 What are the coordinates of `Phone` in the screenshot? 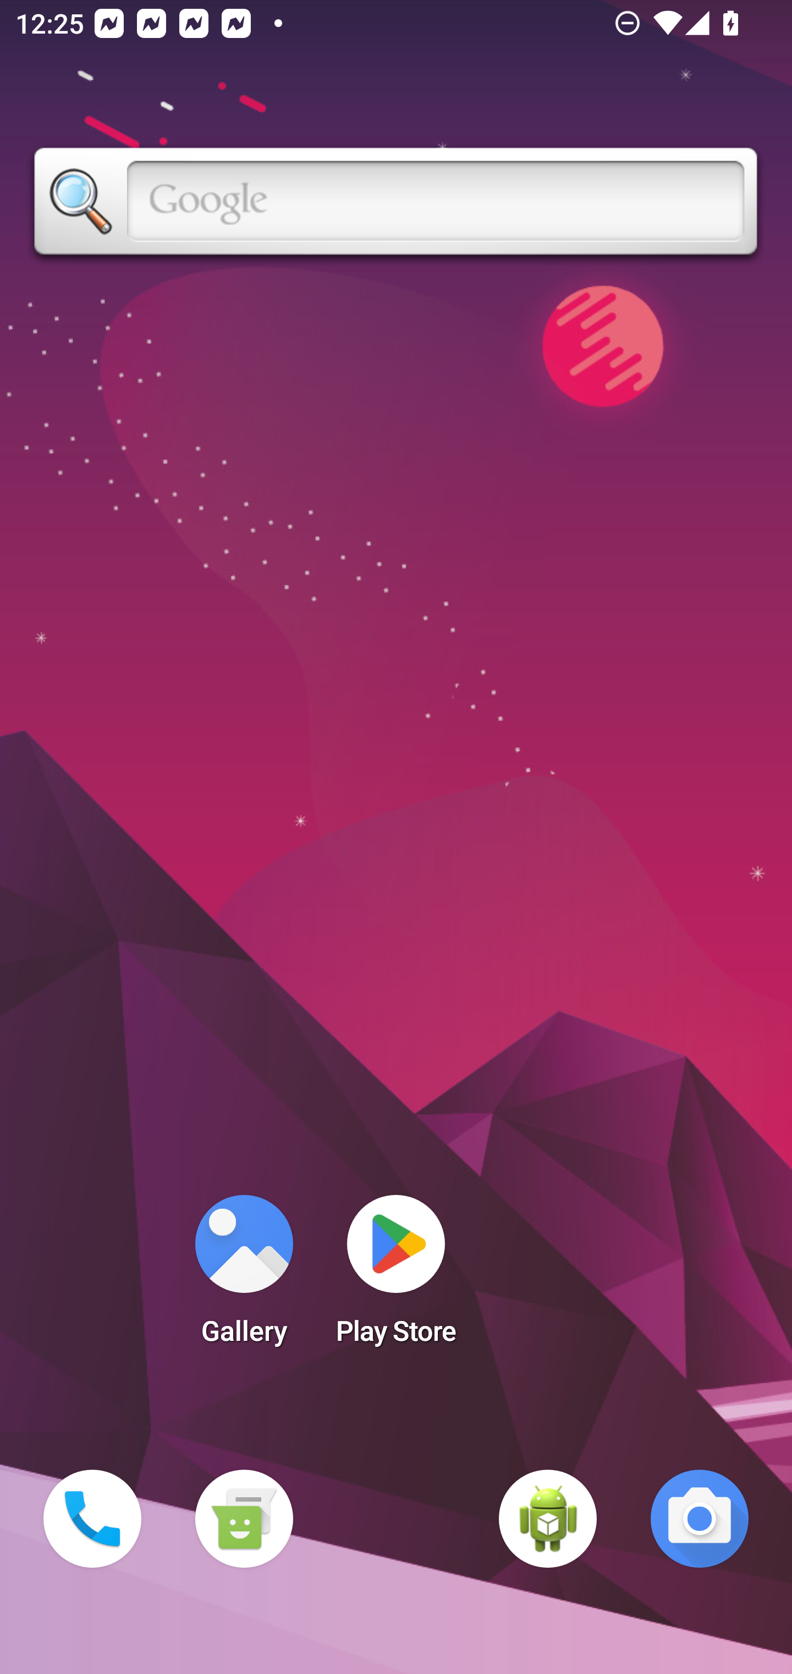 It's located at (92, 1519).